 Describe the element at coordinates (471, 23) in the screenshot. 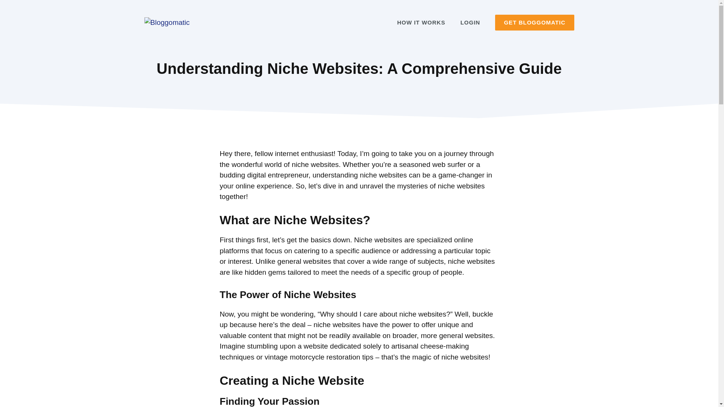

I see `LOGIN` at that location.